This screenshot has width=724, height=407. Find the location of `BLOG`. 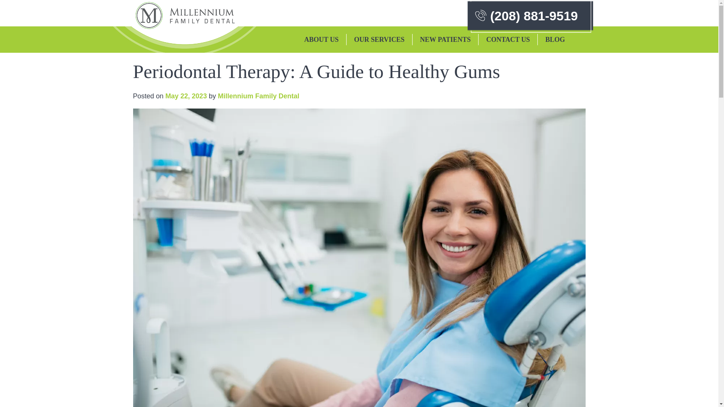

BLOG is located at coordinates (555, 39).